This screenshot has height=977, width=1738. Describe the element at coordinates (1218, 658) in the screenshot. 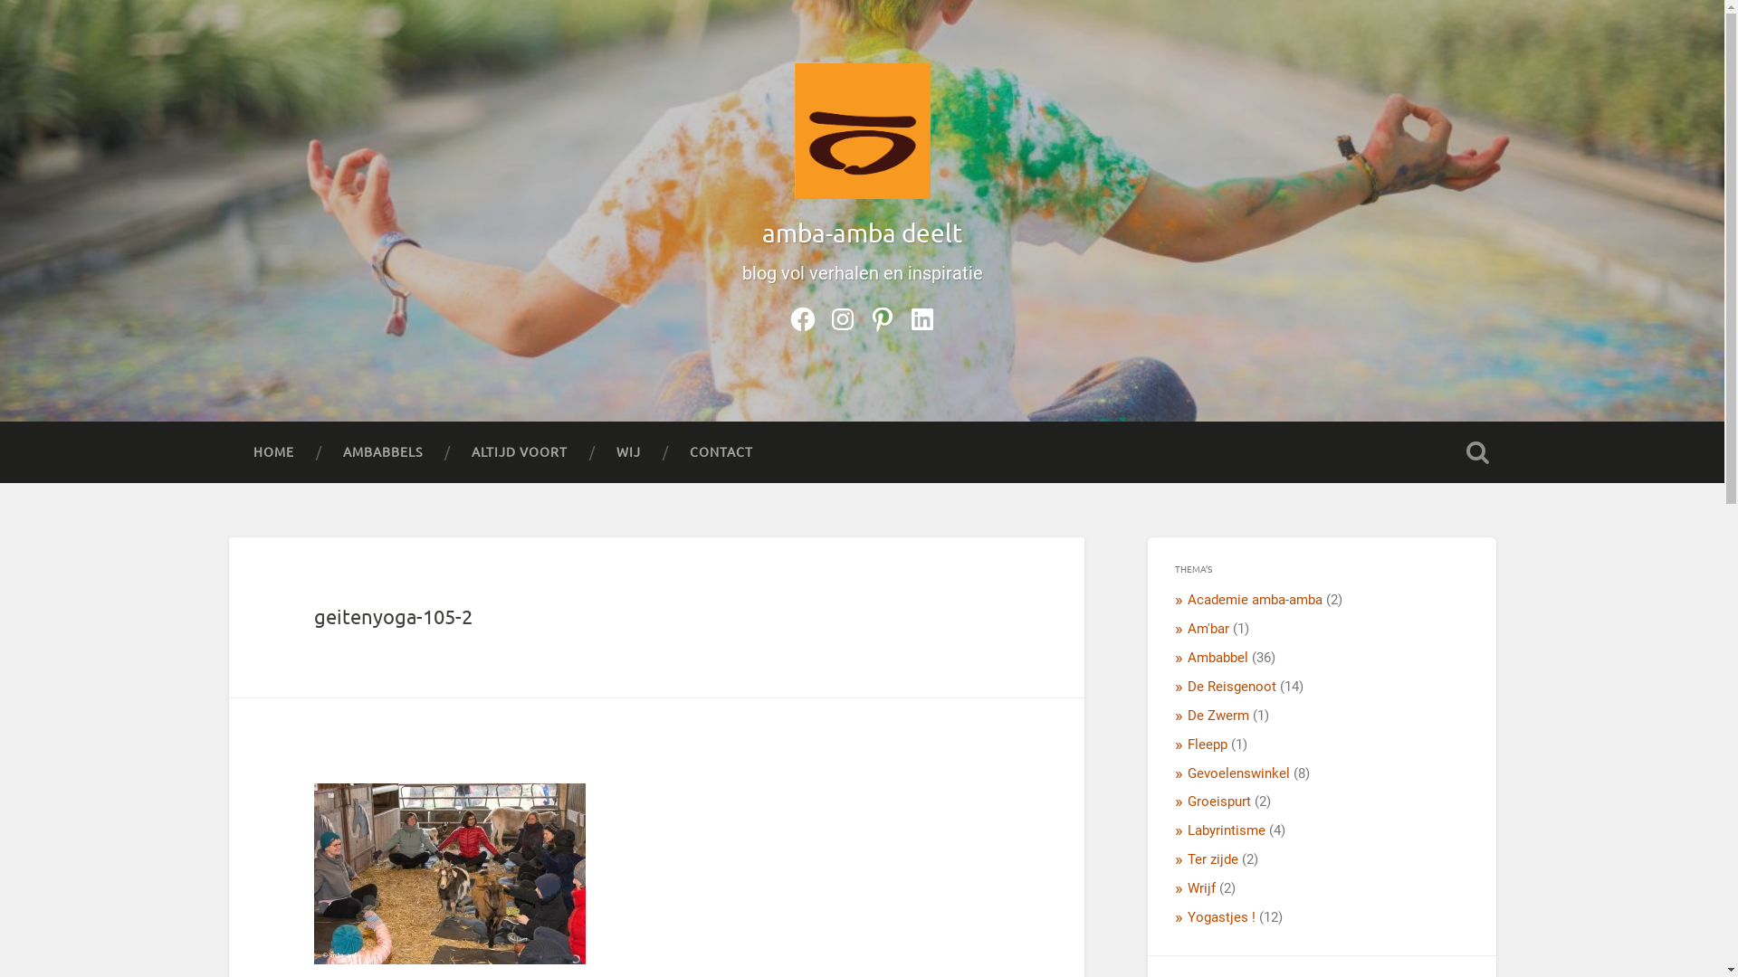

I see `Ambabbel` at that location.